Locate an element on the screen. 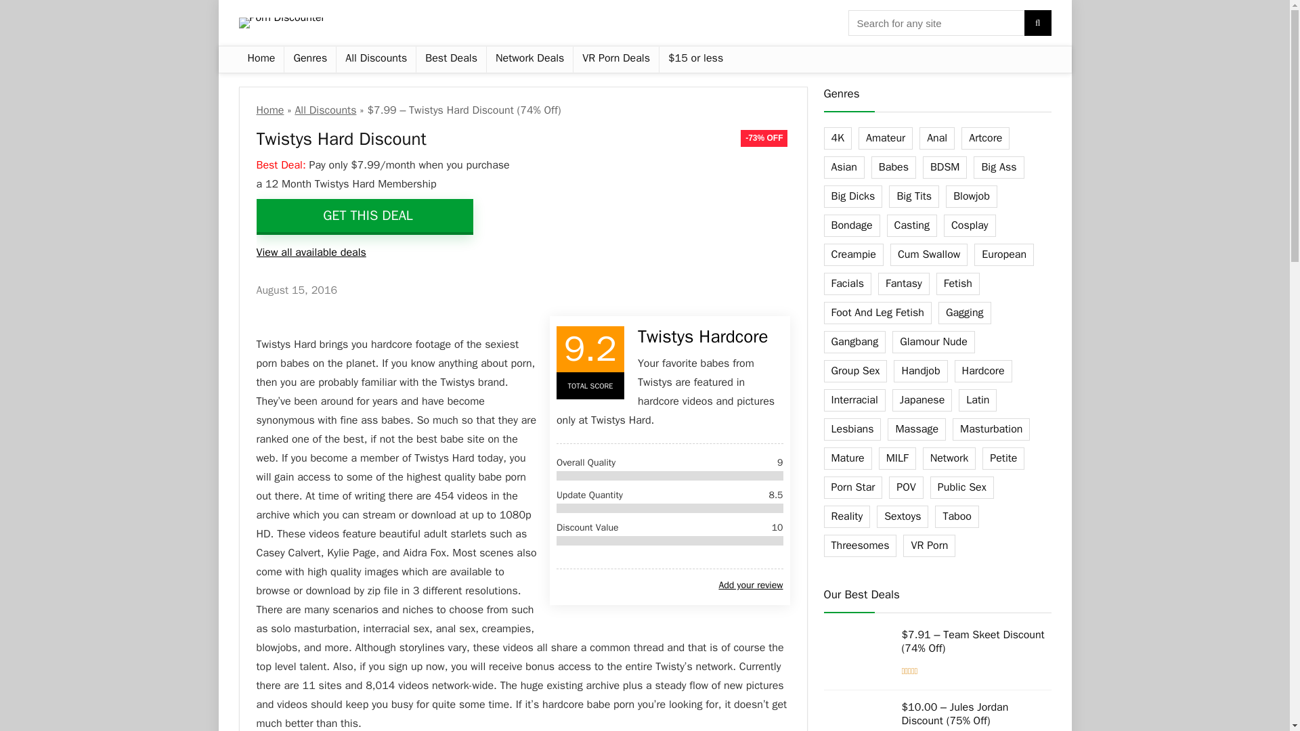 The height and width of the screenshot is (731, 1300). View all available deals is located at coordinates (310, 252).